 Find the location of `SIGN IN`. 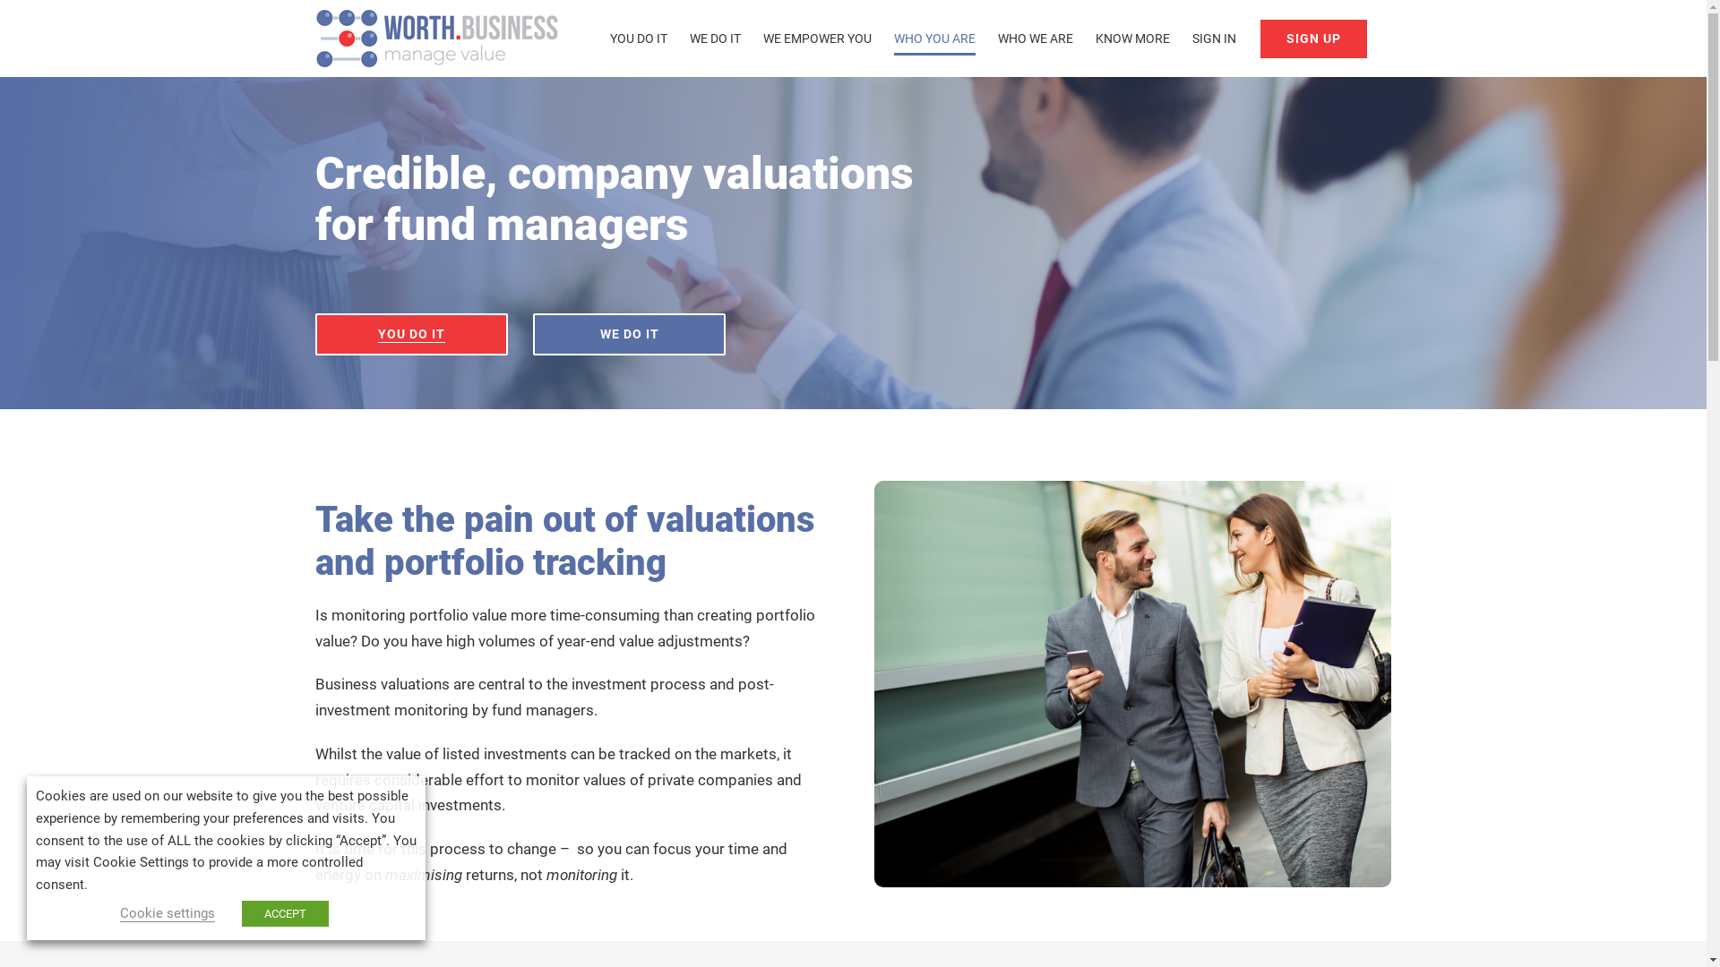

SIGN IN is located at coordinates (1213, 39).